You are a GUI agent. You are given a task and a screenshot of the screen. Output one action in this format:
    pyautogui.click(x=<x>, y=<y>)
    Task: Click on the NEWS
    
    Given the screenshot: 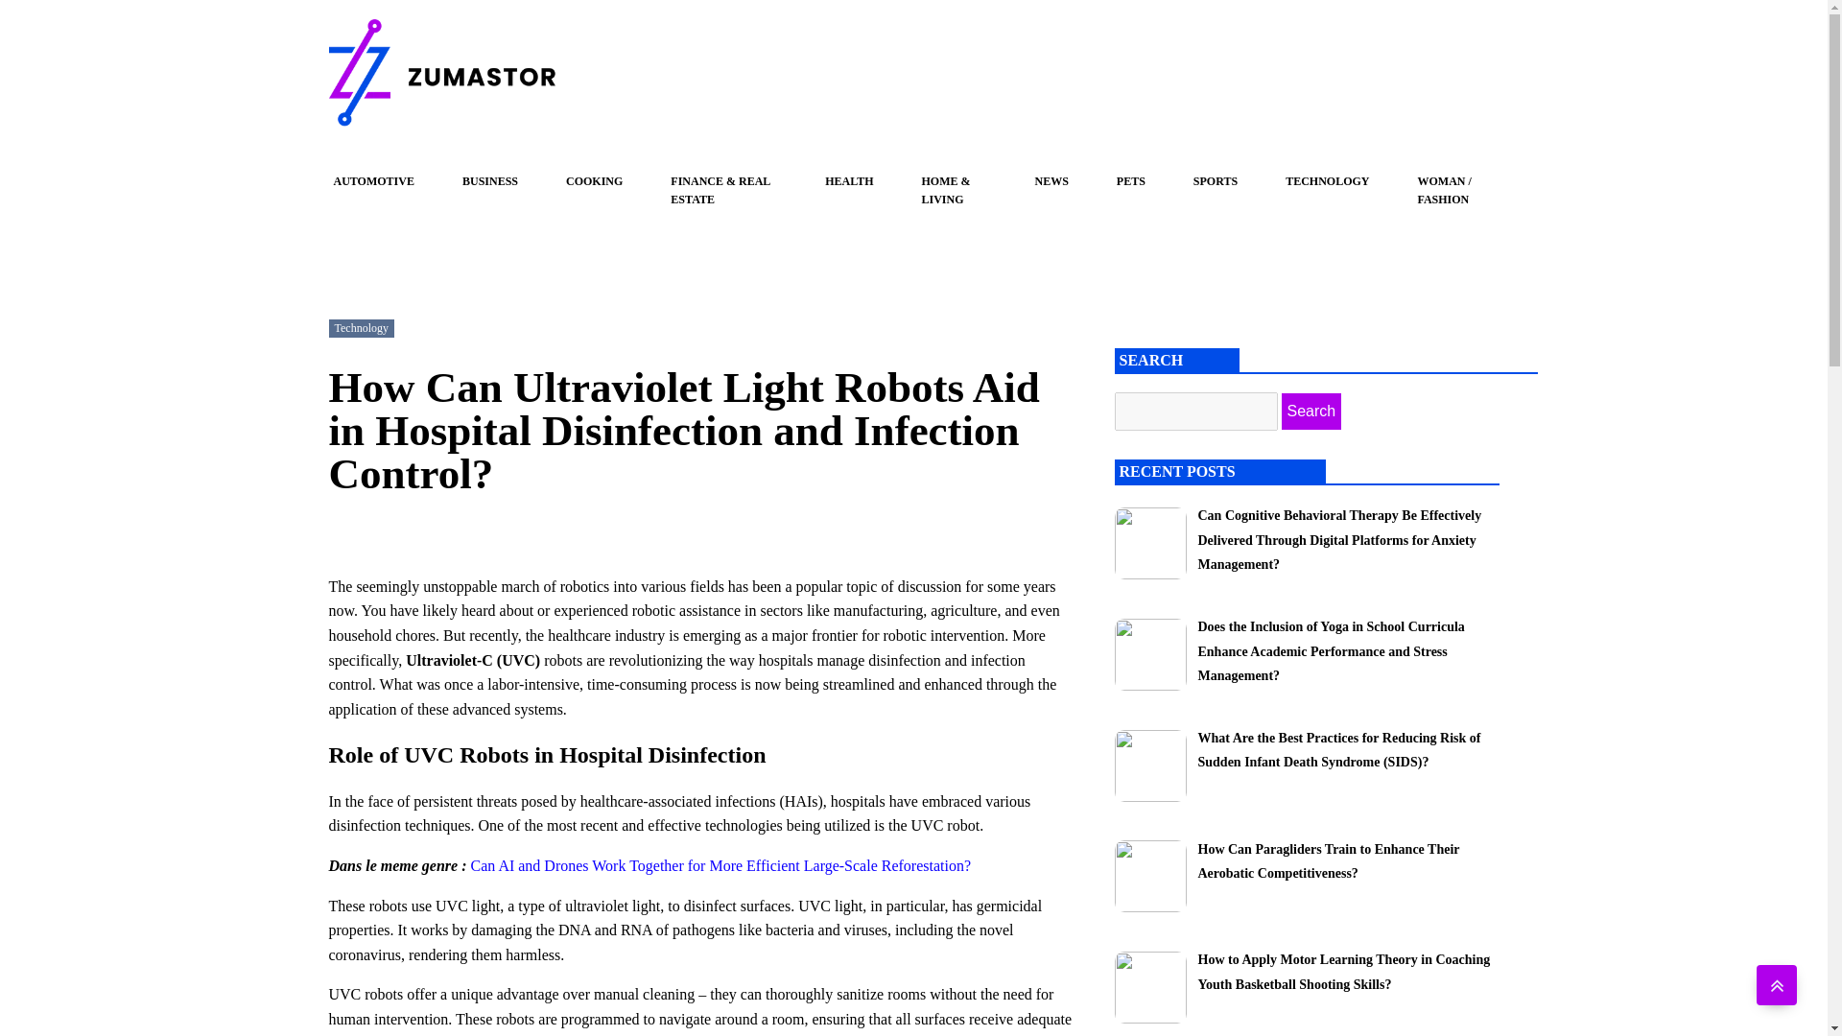 What is the action you would take?
    pyautogui.click(x=1051, y=181)
    